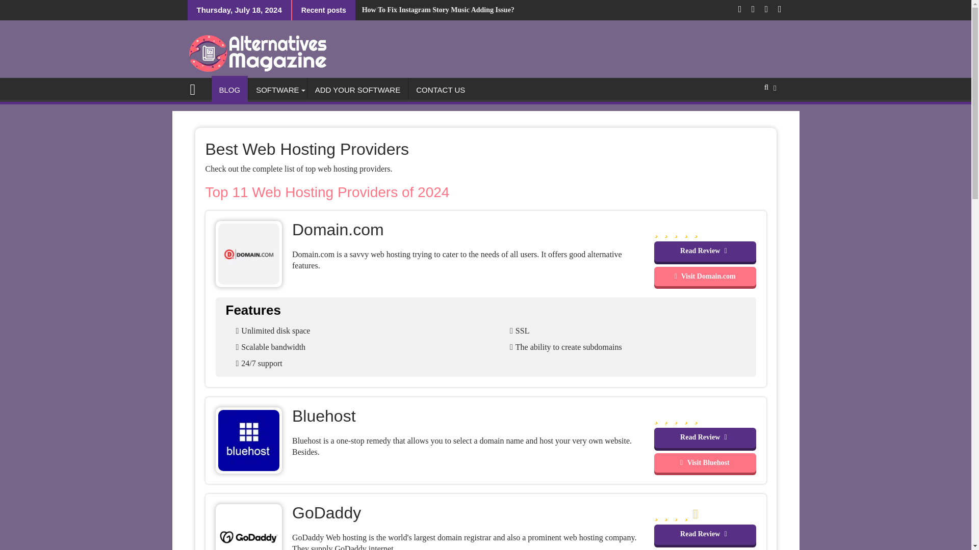 This screenshot has height=550, width=979. Describe the element at coordinates (705, 276) in the screenshot. I see `Domain.com` at that location.